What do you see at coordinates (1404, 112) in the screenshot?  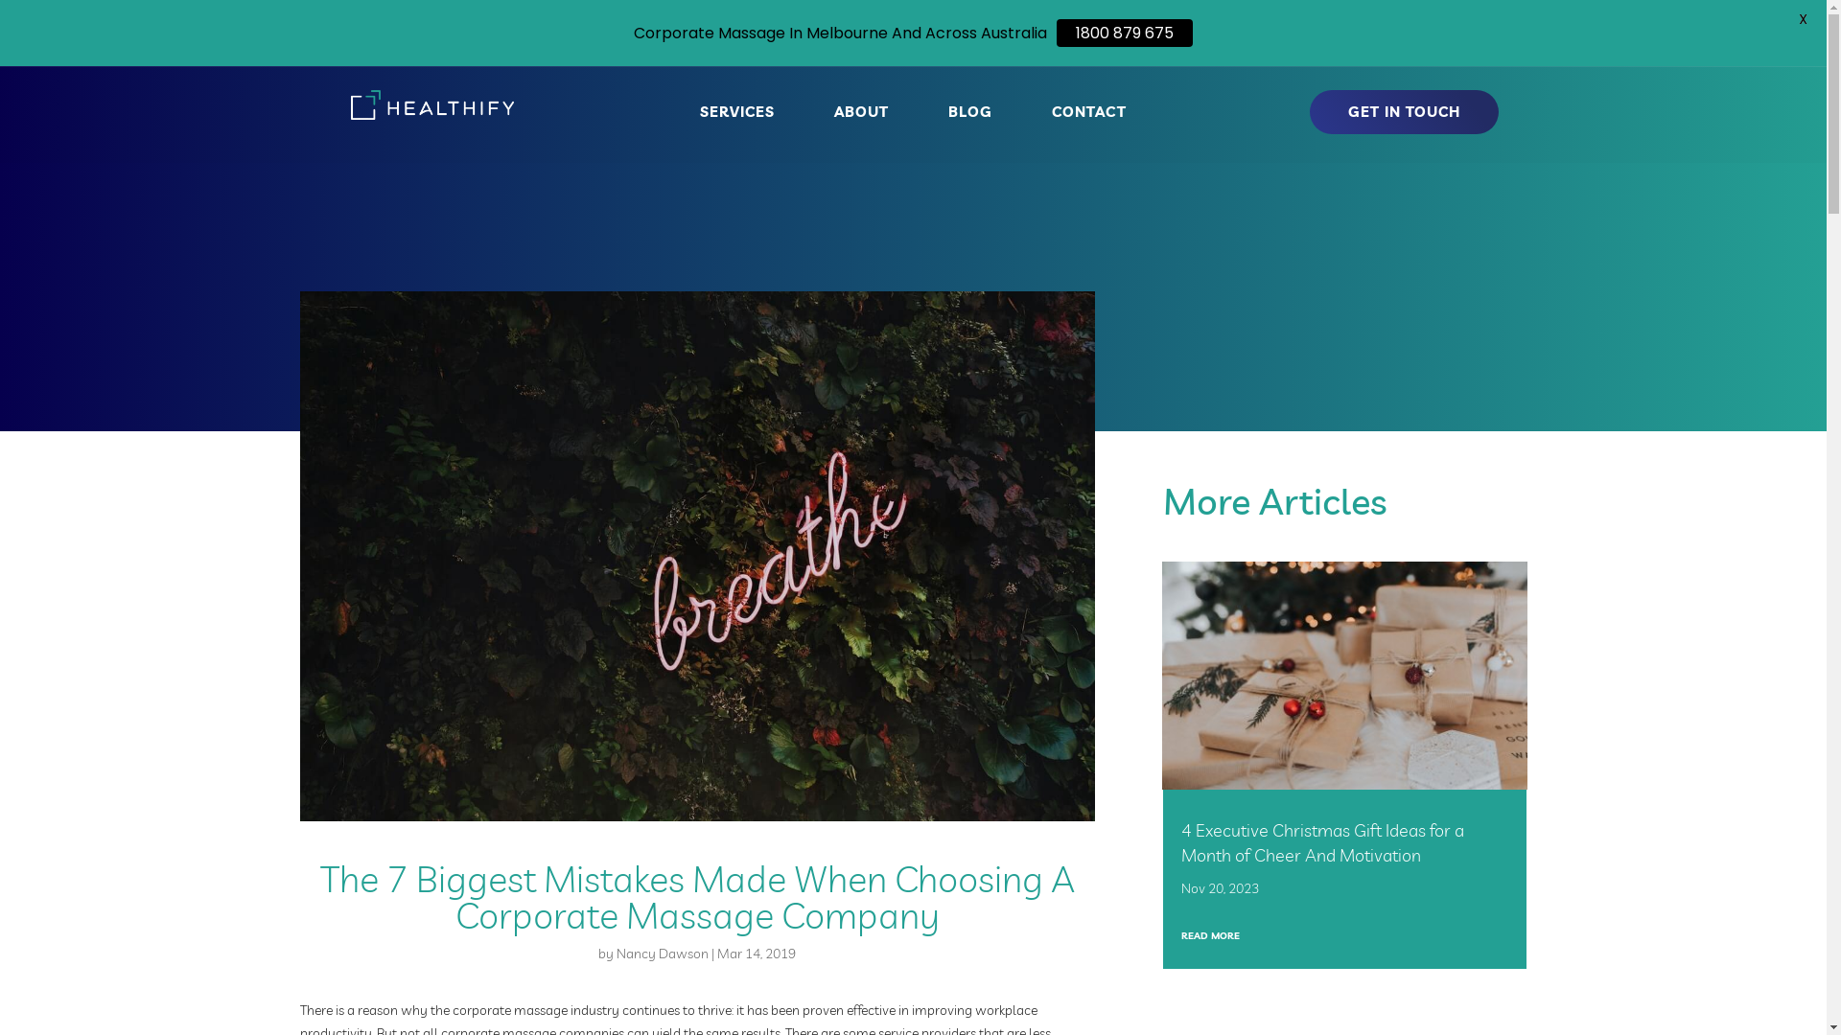 I see `GET IN TOUCH` at bounding box center [1404, 112].